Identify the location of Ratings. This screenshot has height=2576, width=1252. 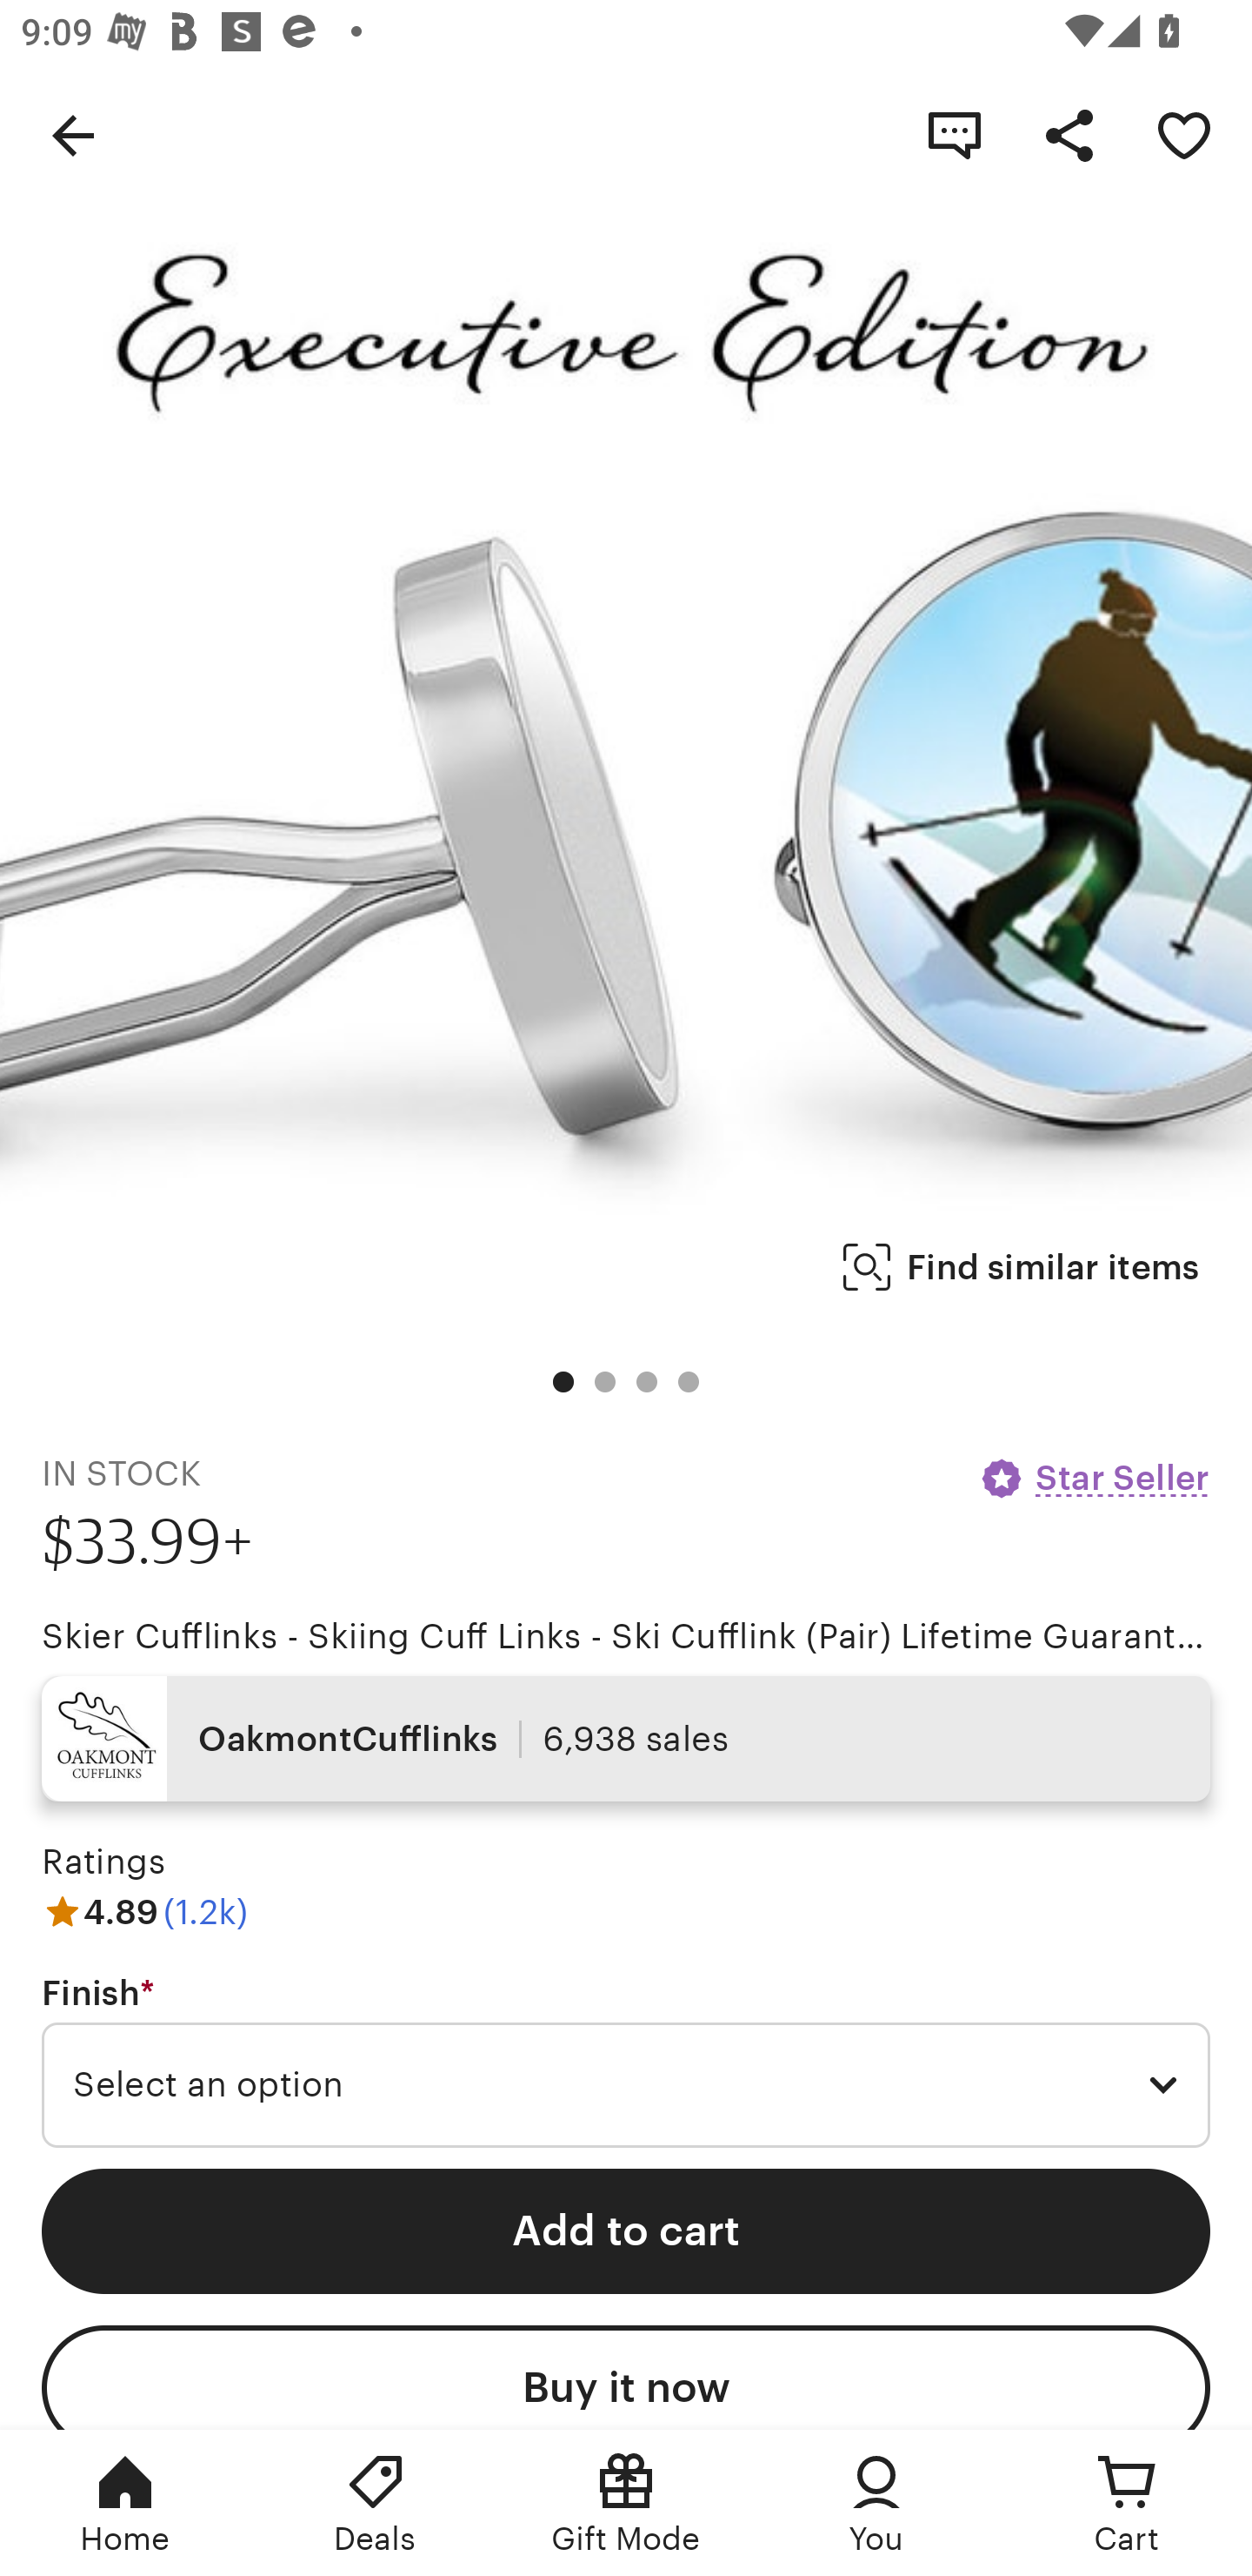
(103, 1862).